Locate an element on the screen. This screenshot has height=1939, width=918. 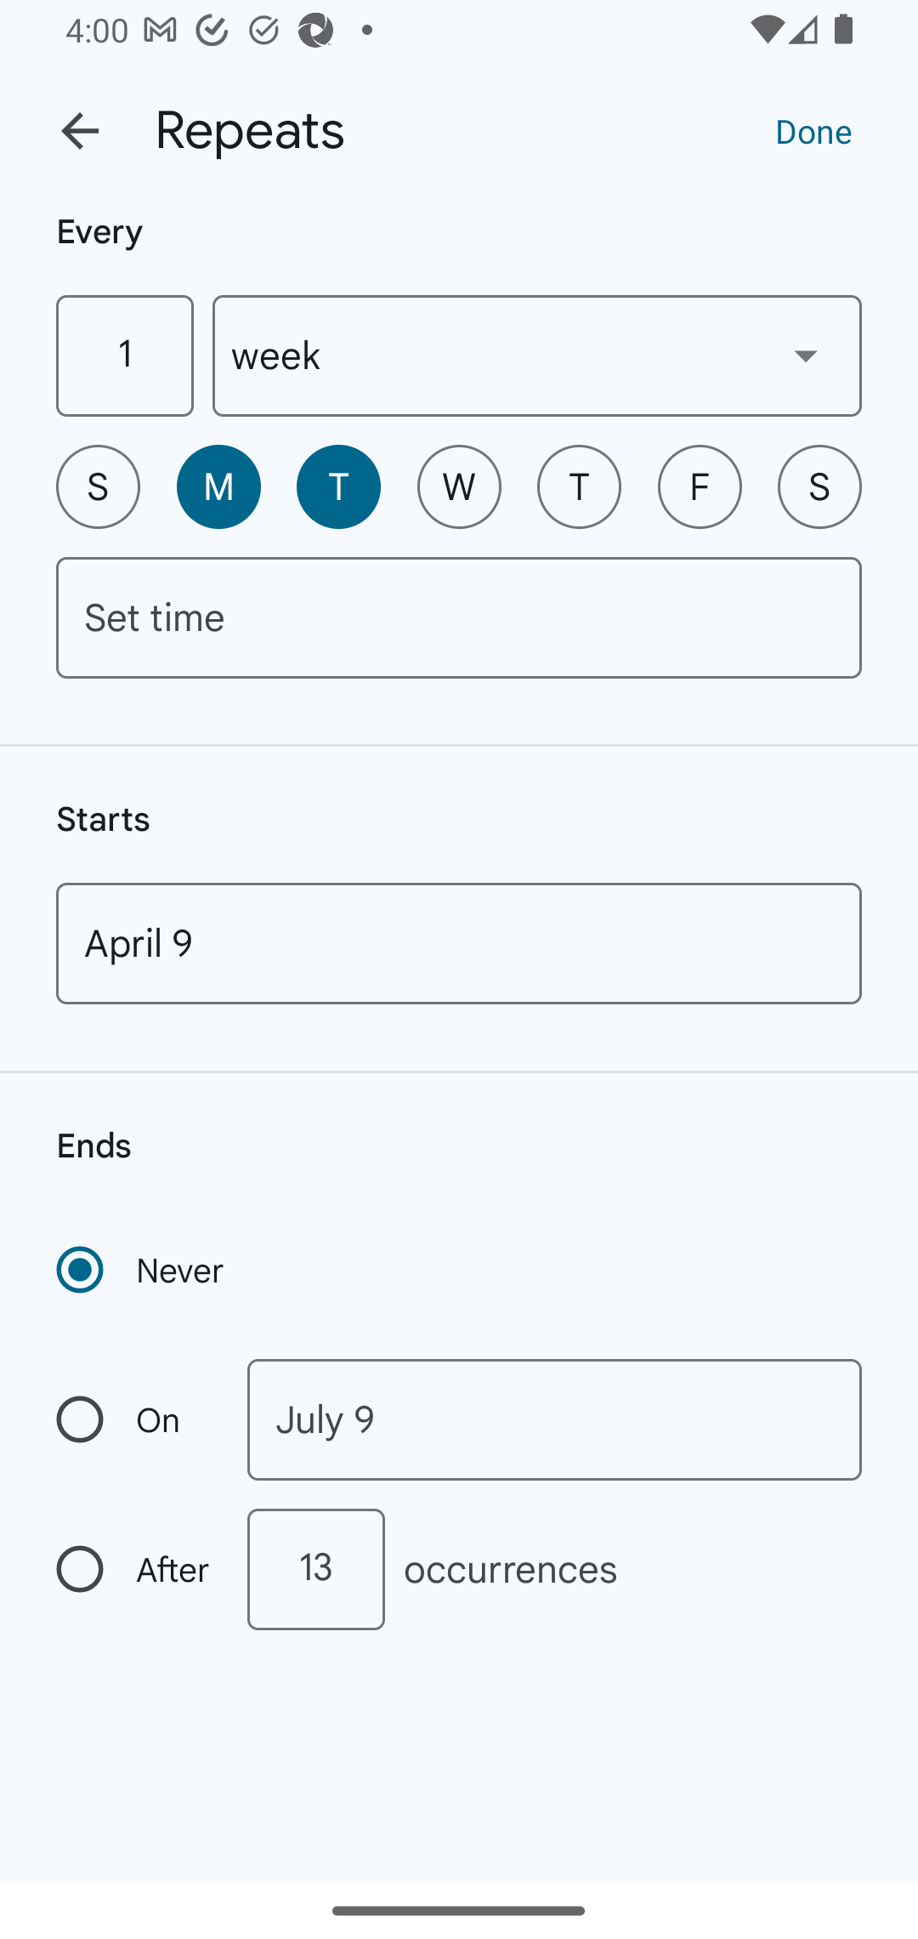
T Thursday is located at coordinates (579, 486).